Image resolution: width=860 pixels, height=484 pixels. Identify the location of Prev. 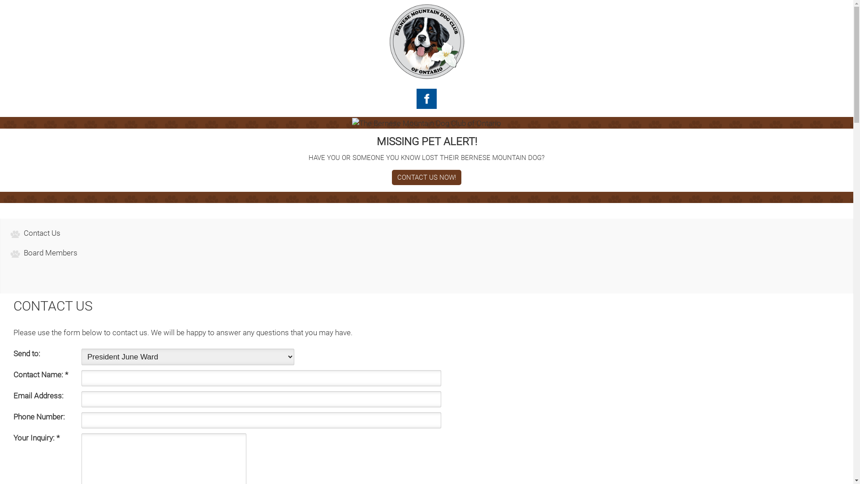
(95, 123).